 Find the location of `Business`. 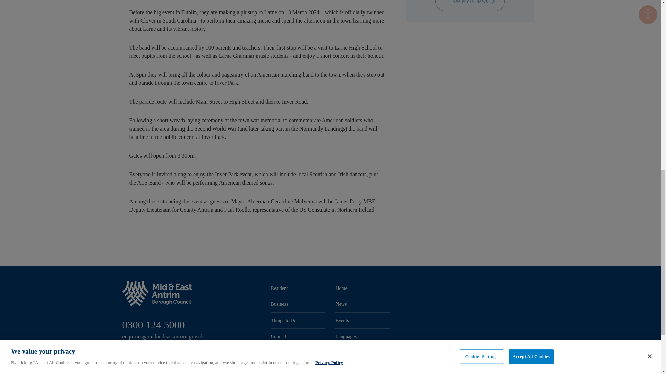

Business is located at coordinates (298, 304).